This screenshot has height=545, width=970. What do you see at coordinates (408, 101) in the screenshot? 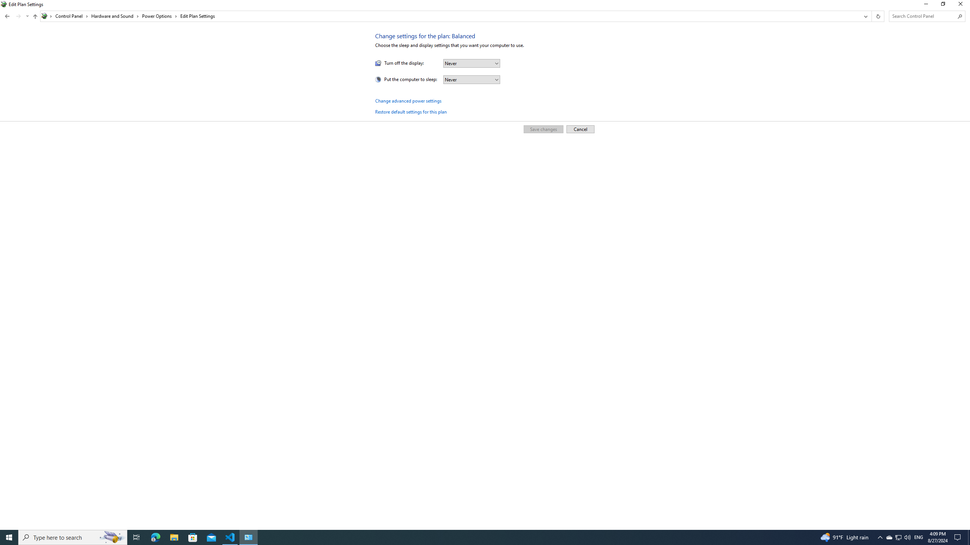
I see `Change advanced power settings` at bounding box center [408, 101].